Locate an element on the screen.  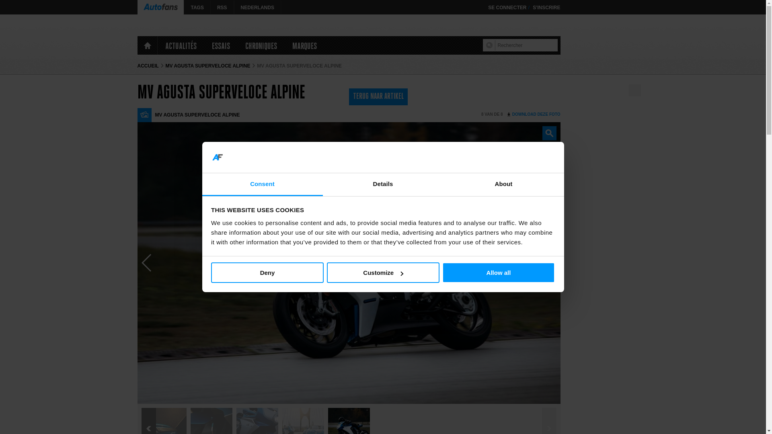
Customize is located at coordinates (383, 272).